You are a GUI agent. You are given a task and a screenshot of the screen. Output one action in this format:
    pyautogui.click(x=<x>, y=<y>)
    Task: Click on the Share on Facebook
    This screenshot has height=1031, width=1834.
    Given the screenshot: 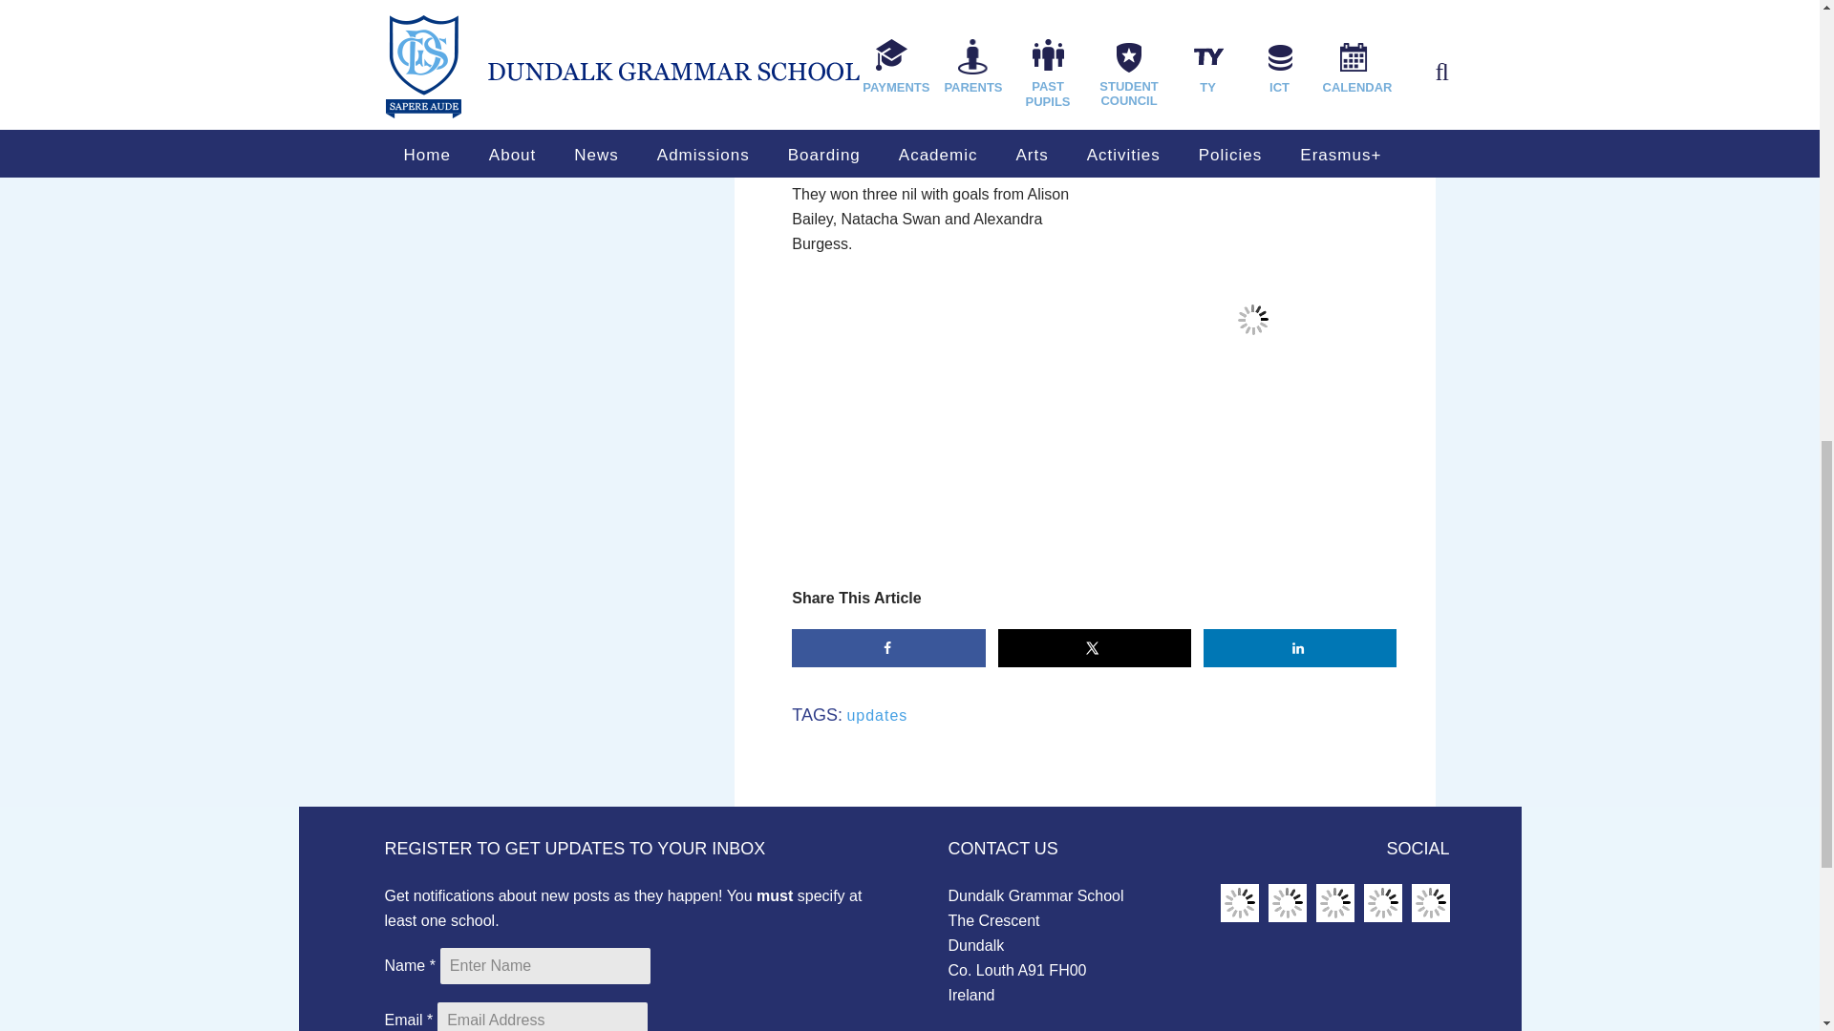 What is the action you would take?
    pyautogui.click(x=888, y=647)
    